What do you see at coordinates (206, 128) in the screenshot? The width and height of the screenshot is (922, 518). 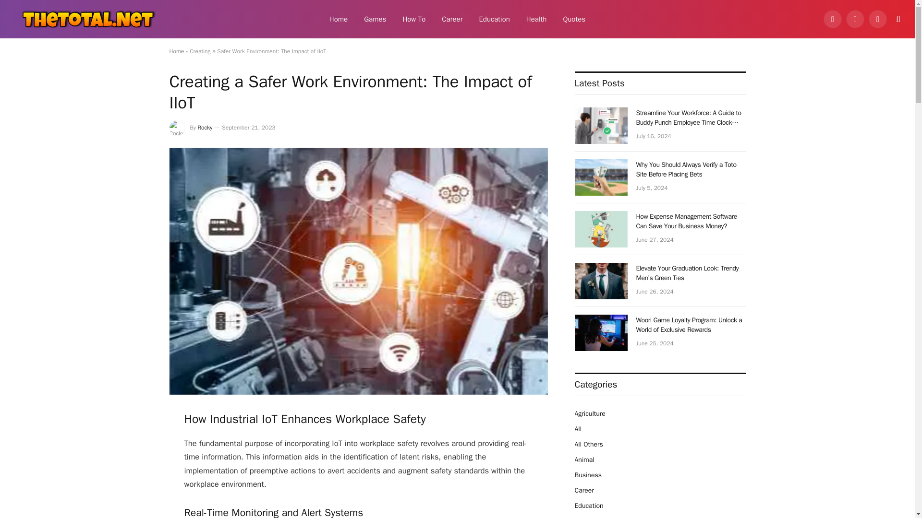 I see `Posts by Rocky` at bounding box center [206, 128].